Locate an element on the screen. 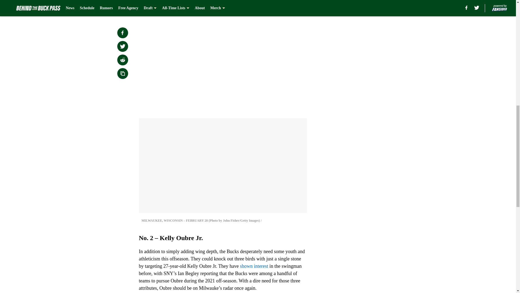  Prev is located at coordinates (155, 7).